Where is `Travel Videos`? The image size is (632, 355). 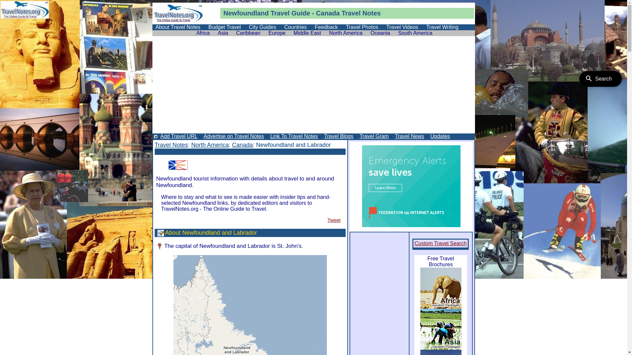
Travel Videos is located at coordinates (402, 27).